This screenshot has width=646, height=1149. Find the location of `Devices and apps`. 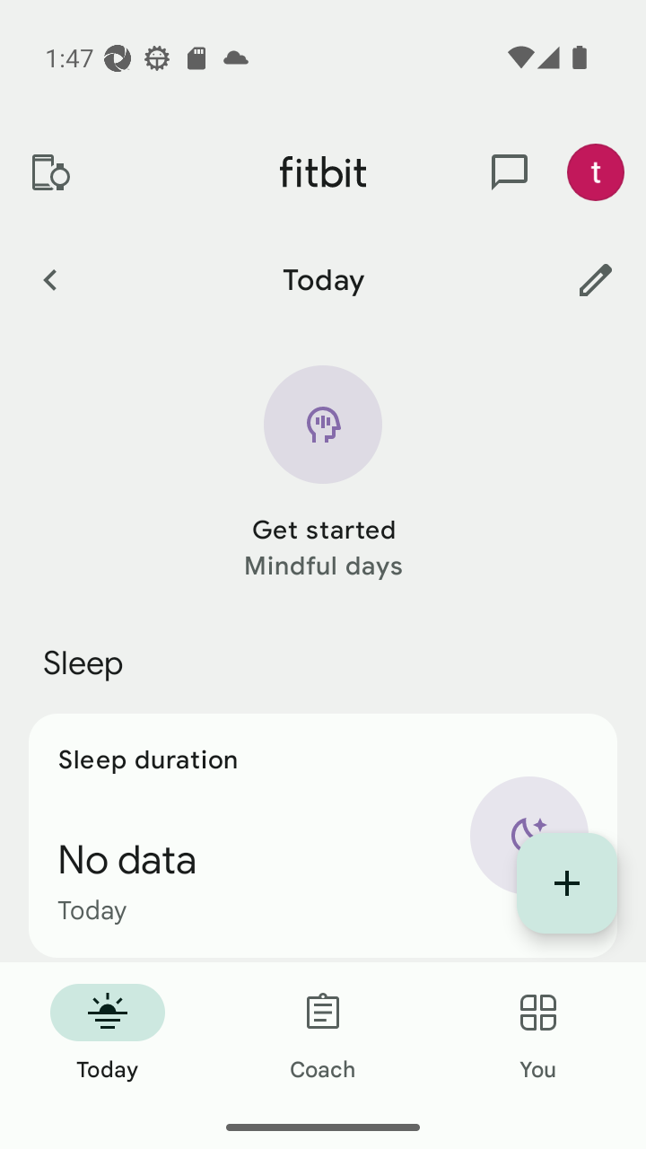

Devices and apps is located at coordinates (49, 172).